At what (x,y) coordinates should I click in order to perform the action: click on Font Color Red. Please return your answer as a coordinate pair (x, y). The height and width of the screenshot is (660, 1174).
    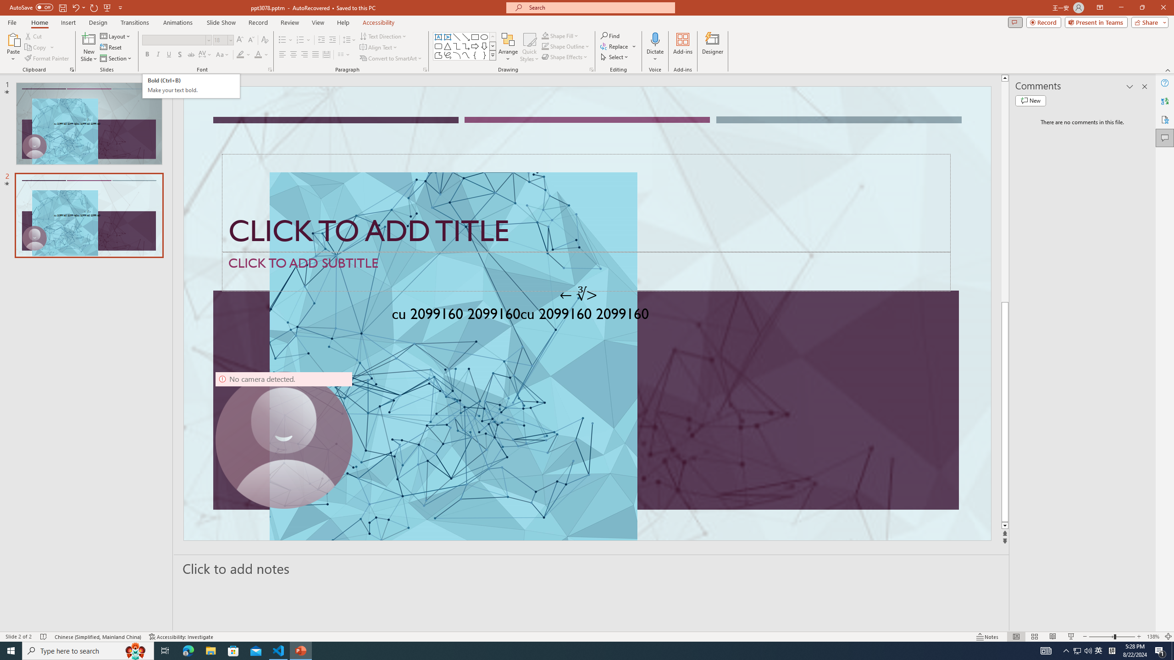
    Looking at the image, I should click on (258, 55).